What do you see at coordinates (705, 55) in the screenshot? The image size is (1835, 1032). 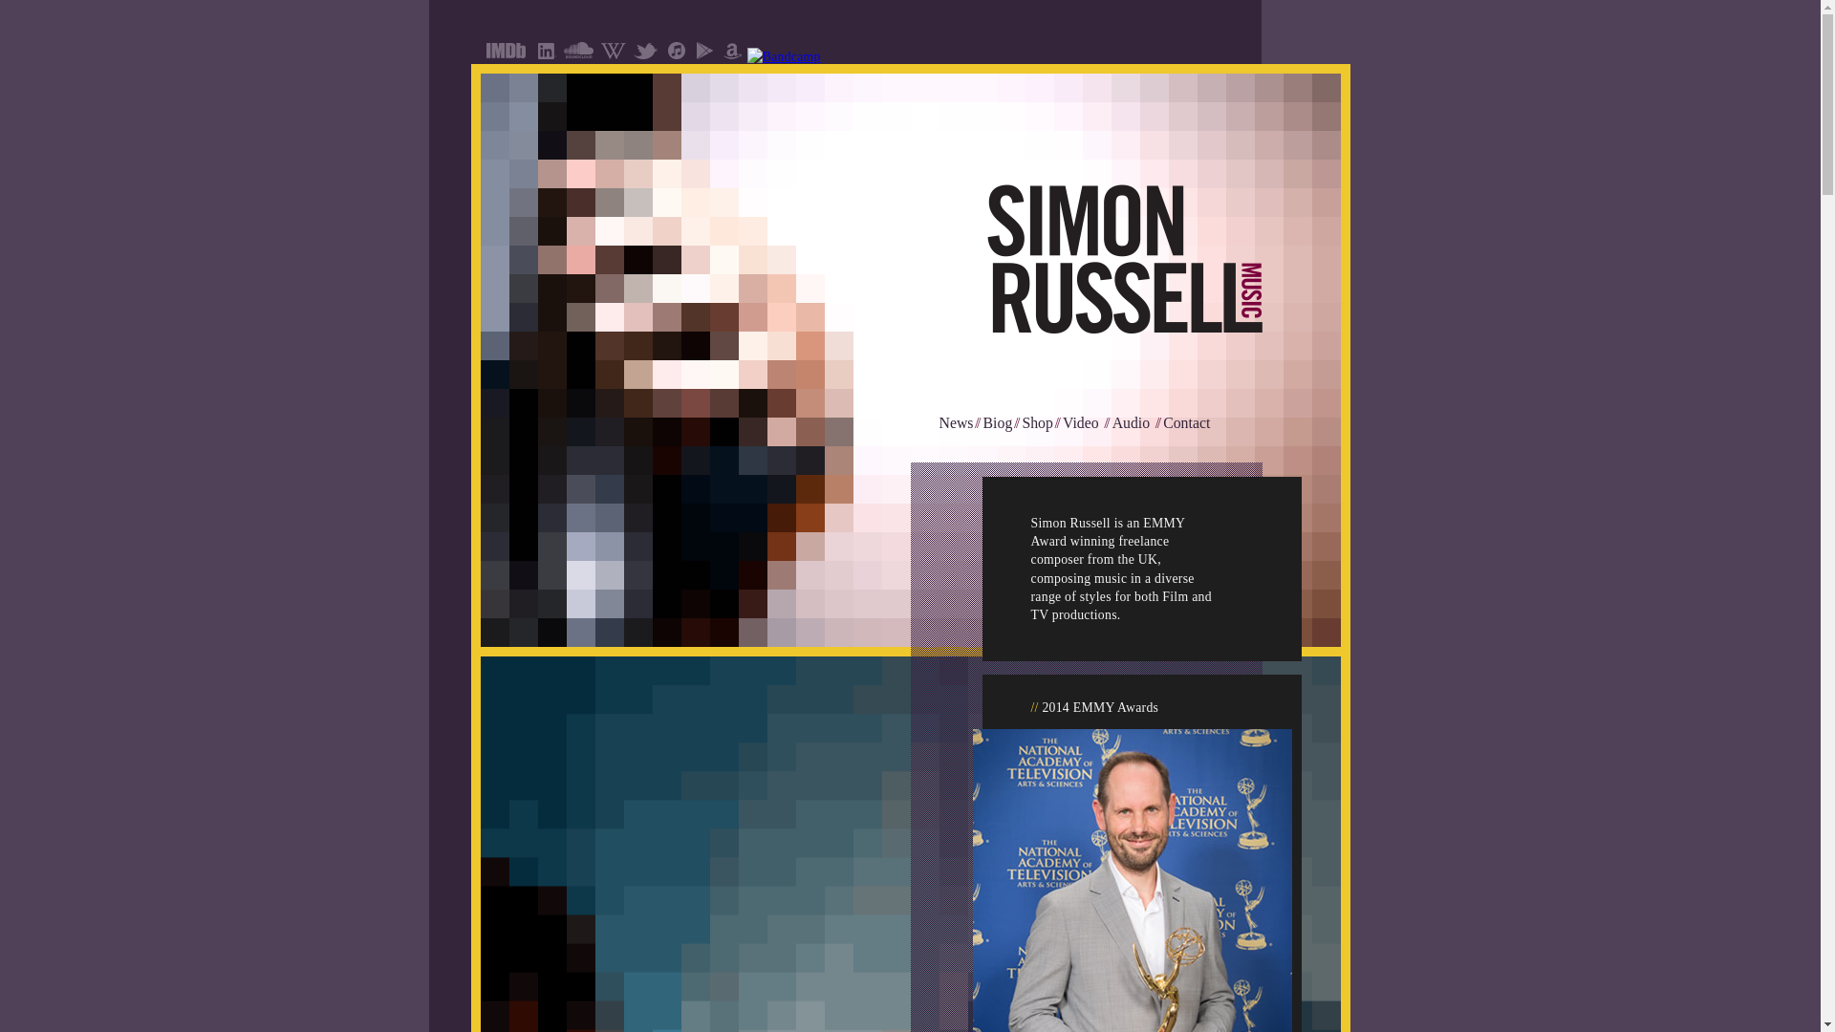 I see `Simon Russell Original Soundtracks from Google Play` at bounding box center [705, 55].